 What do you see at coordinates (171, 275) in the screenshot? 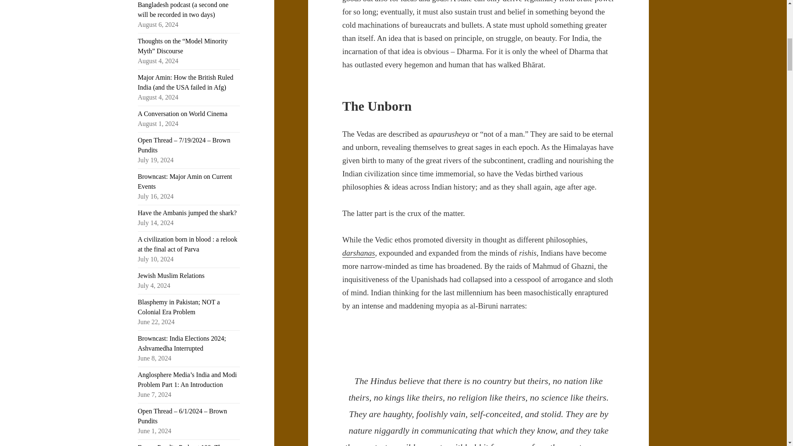
I see `Jewish Muslim Relations` at bounding box center [171, 275].